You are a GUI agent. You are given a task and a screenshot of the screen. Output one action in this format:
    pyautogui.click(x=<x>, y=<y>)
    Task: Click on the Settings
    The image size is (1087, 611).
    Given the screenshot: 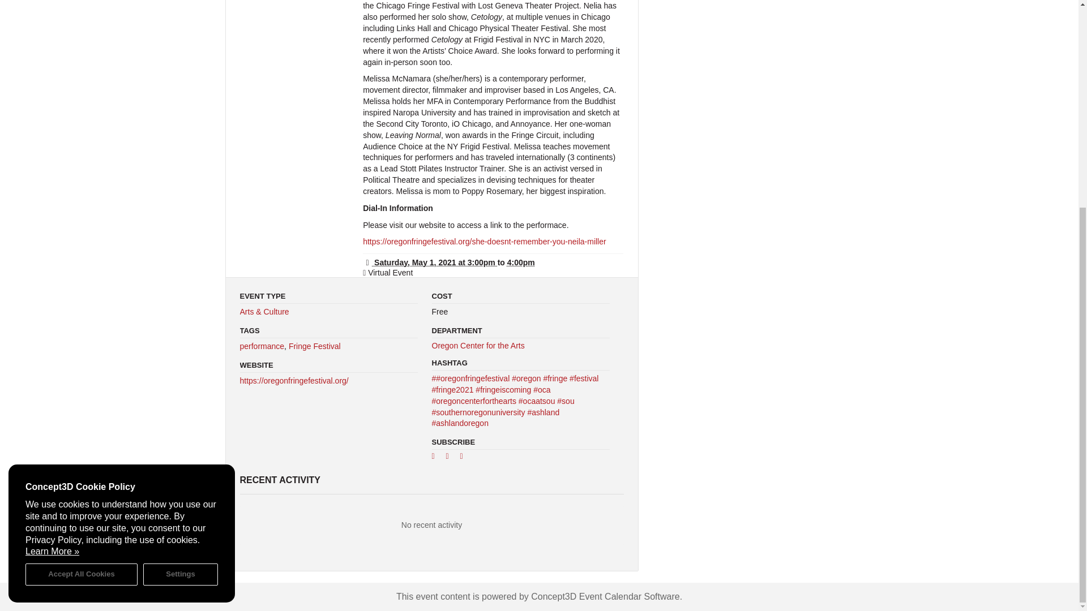 What is the action you would take?
    pyautogui.click(x=181, y=266)
    